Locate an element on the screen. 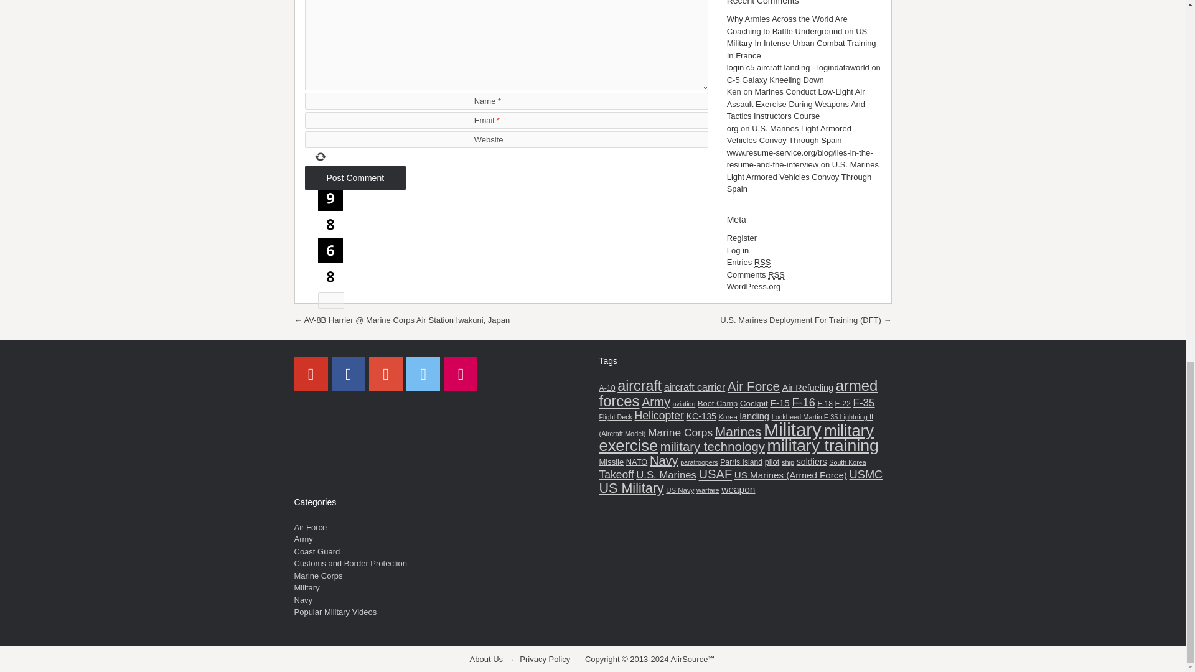  AIIRSOURCE on Twitter is located at coordinates (423, 373).